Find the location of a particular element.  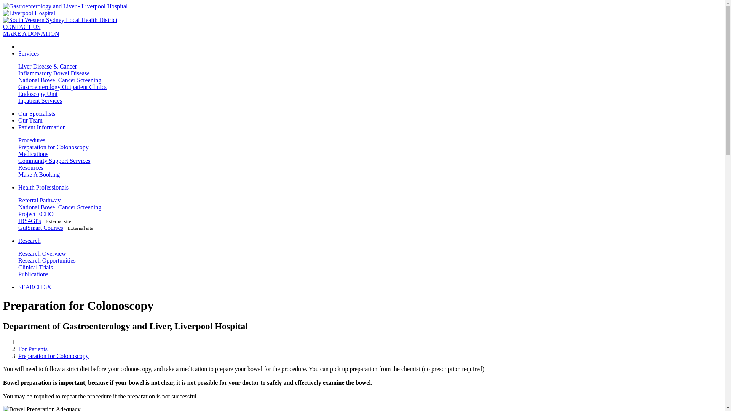

Publications is located at coordinates (34, 274).